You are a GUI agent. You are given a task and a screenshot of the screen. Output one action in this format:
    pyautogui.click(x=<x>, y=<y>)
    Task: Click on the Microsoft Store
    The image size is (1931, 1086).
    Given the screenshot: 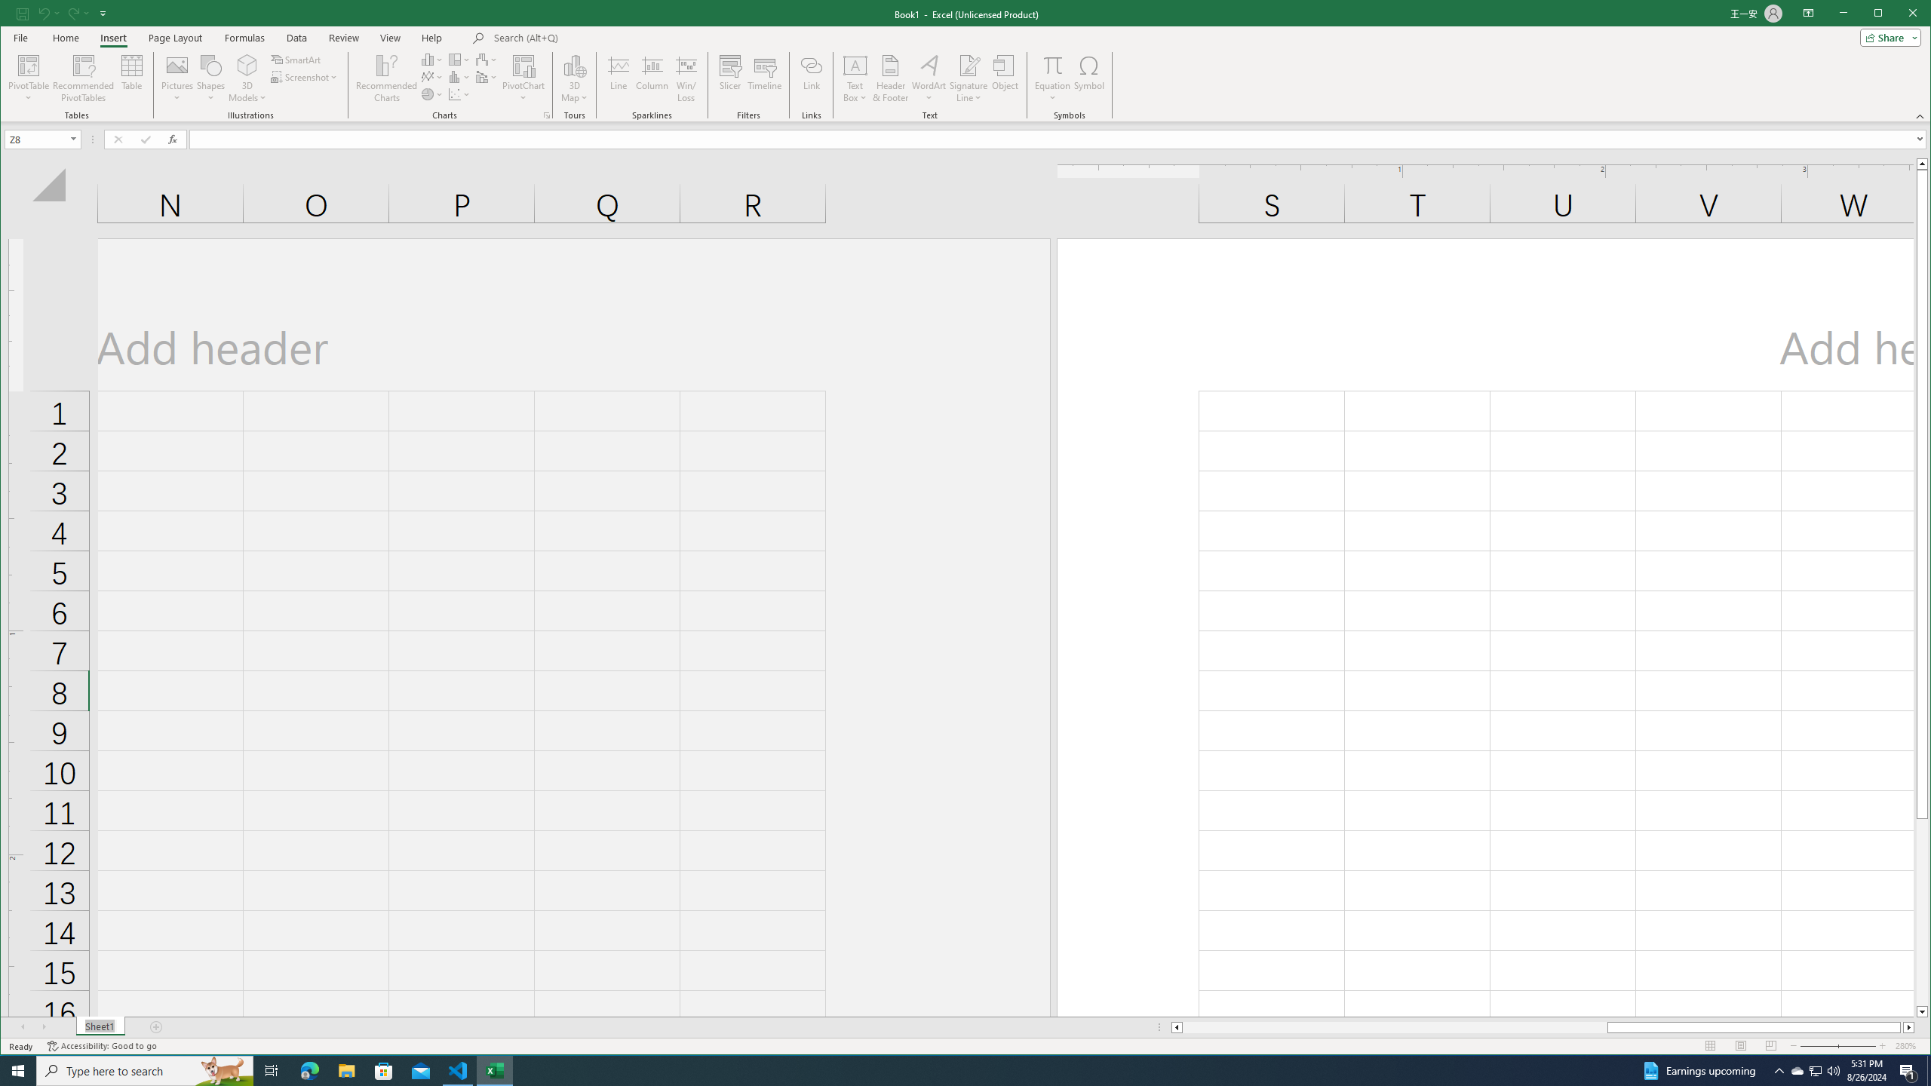 What is the action you would take?
    pyautogui.click(x=384, y=1071)
    